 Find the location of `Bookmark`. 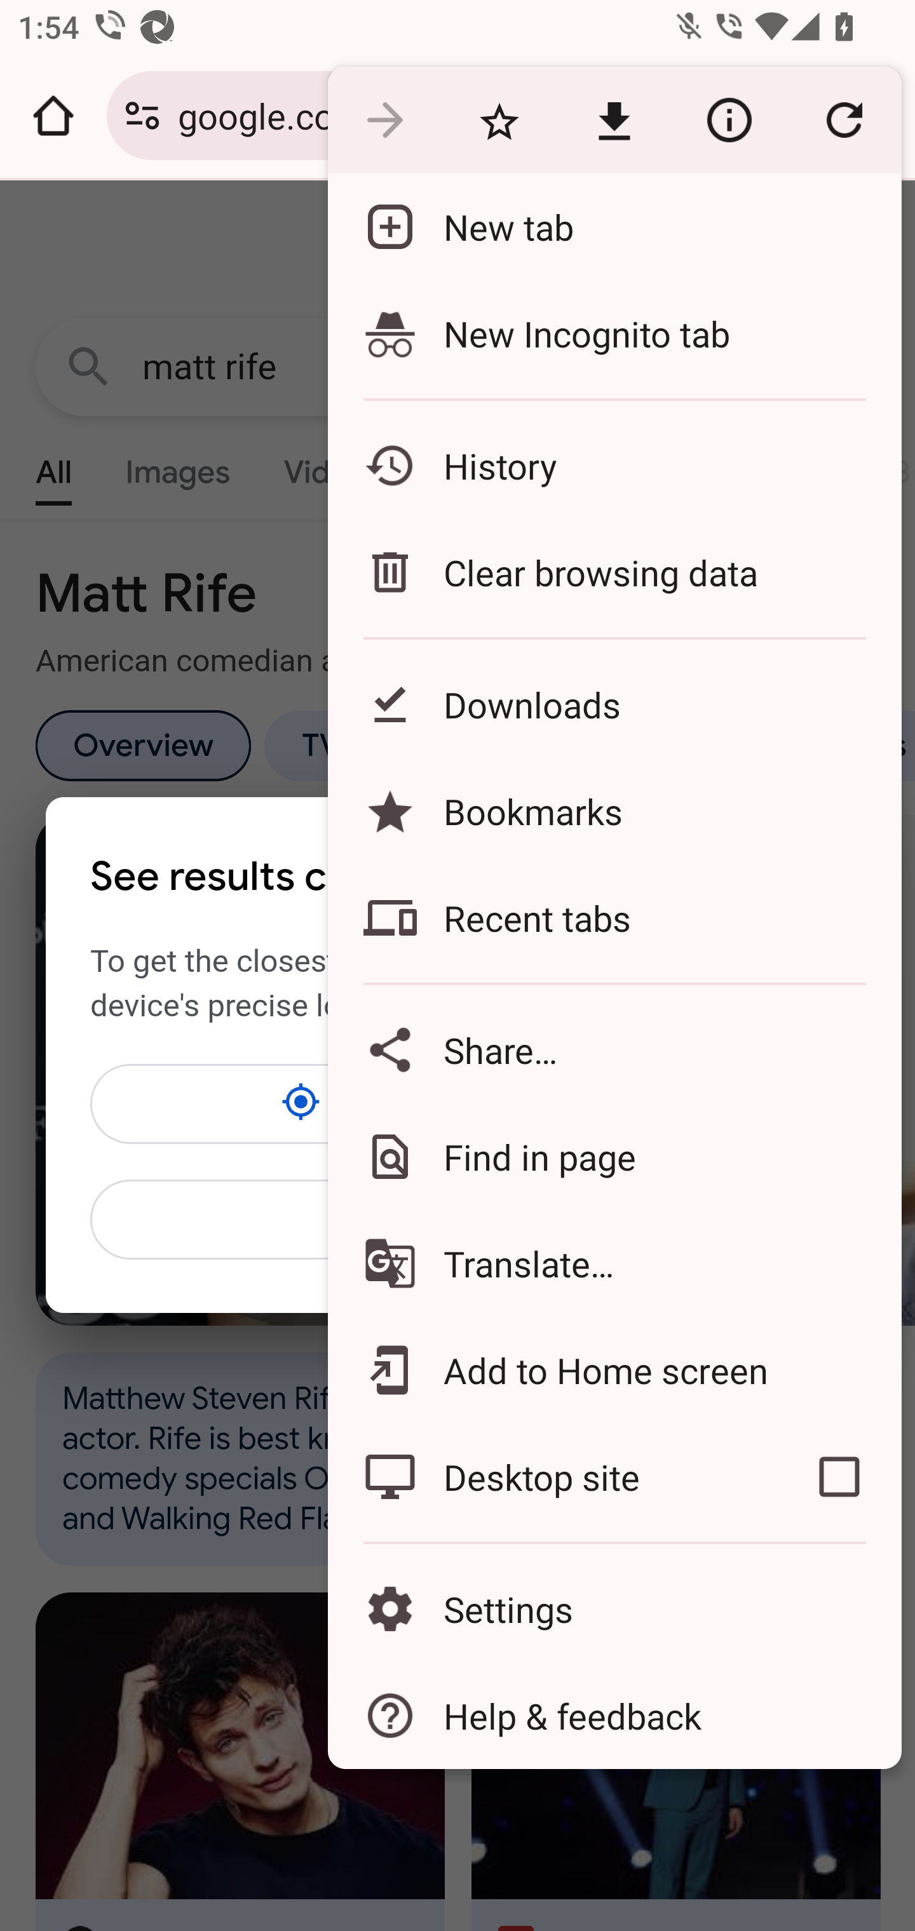

Bookmark is located at coordinates (499, 121).